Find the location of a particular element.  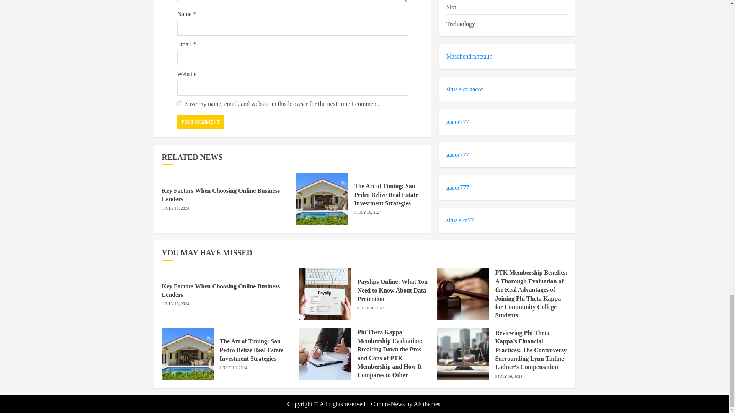

yes is located at coordinates (179, 103).